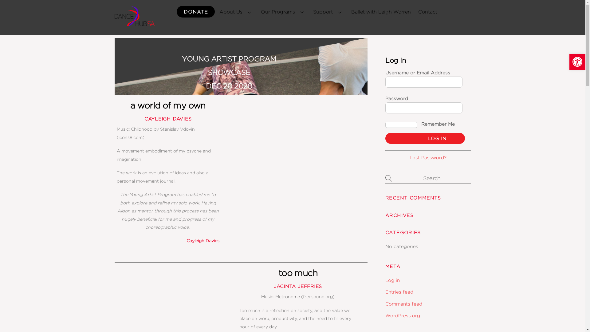 The height and width of the screenshot is (332, 590). What do you see at coordinates (425, 138) in the screenshot?
I see `Log In` at bounding box center [425, 138].